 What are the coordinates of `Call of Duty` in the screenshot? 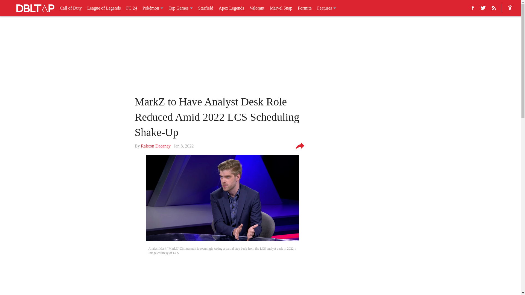 It's located at (71, 8).